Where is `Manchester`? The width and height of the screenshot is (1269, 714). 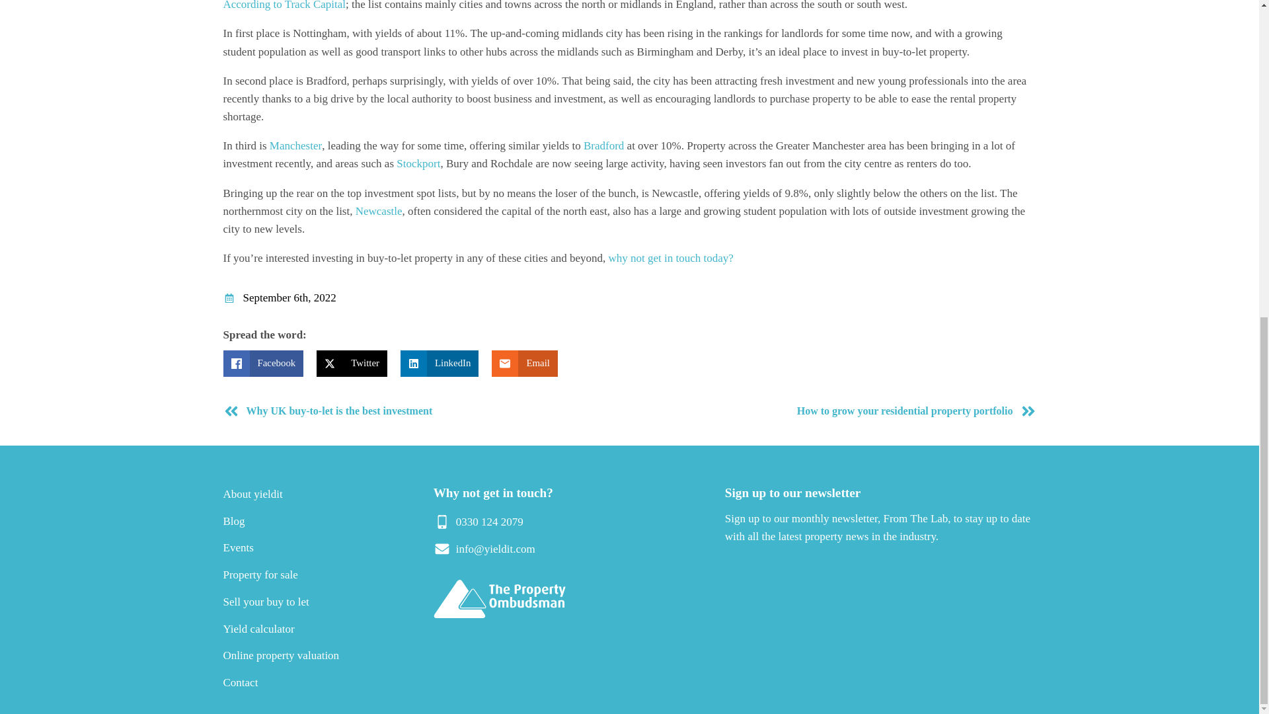
Manchester is located at coordinates (295, 145).